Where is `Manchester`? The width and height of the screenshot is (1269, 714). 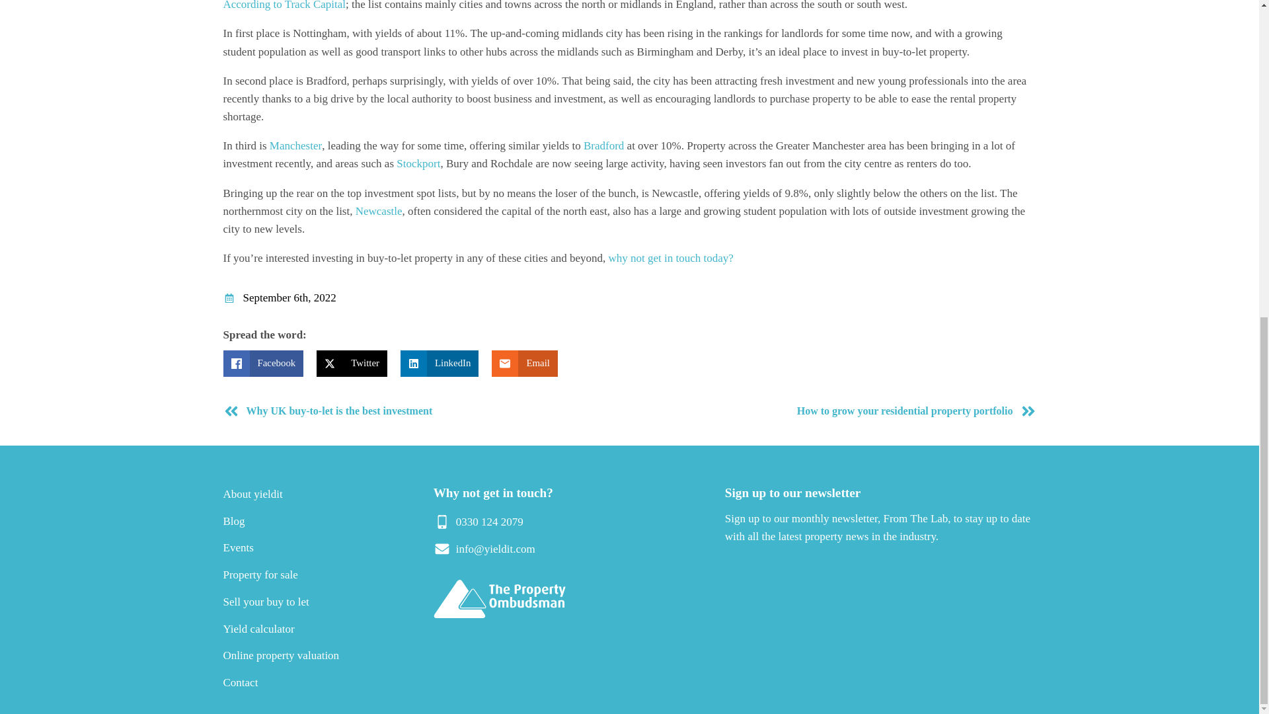
Manchester is located at coordinates (295, 145).